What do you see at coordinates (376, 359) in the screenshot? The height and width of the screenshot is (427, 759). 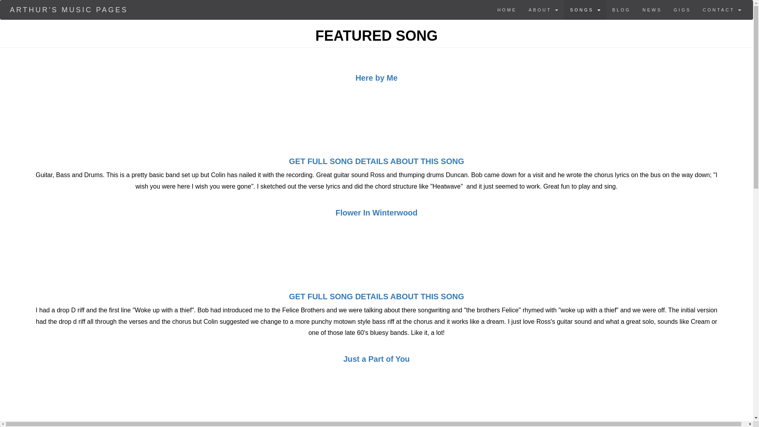 I see `Just a Part of You` at bounding box center [376, 359].